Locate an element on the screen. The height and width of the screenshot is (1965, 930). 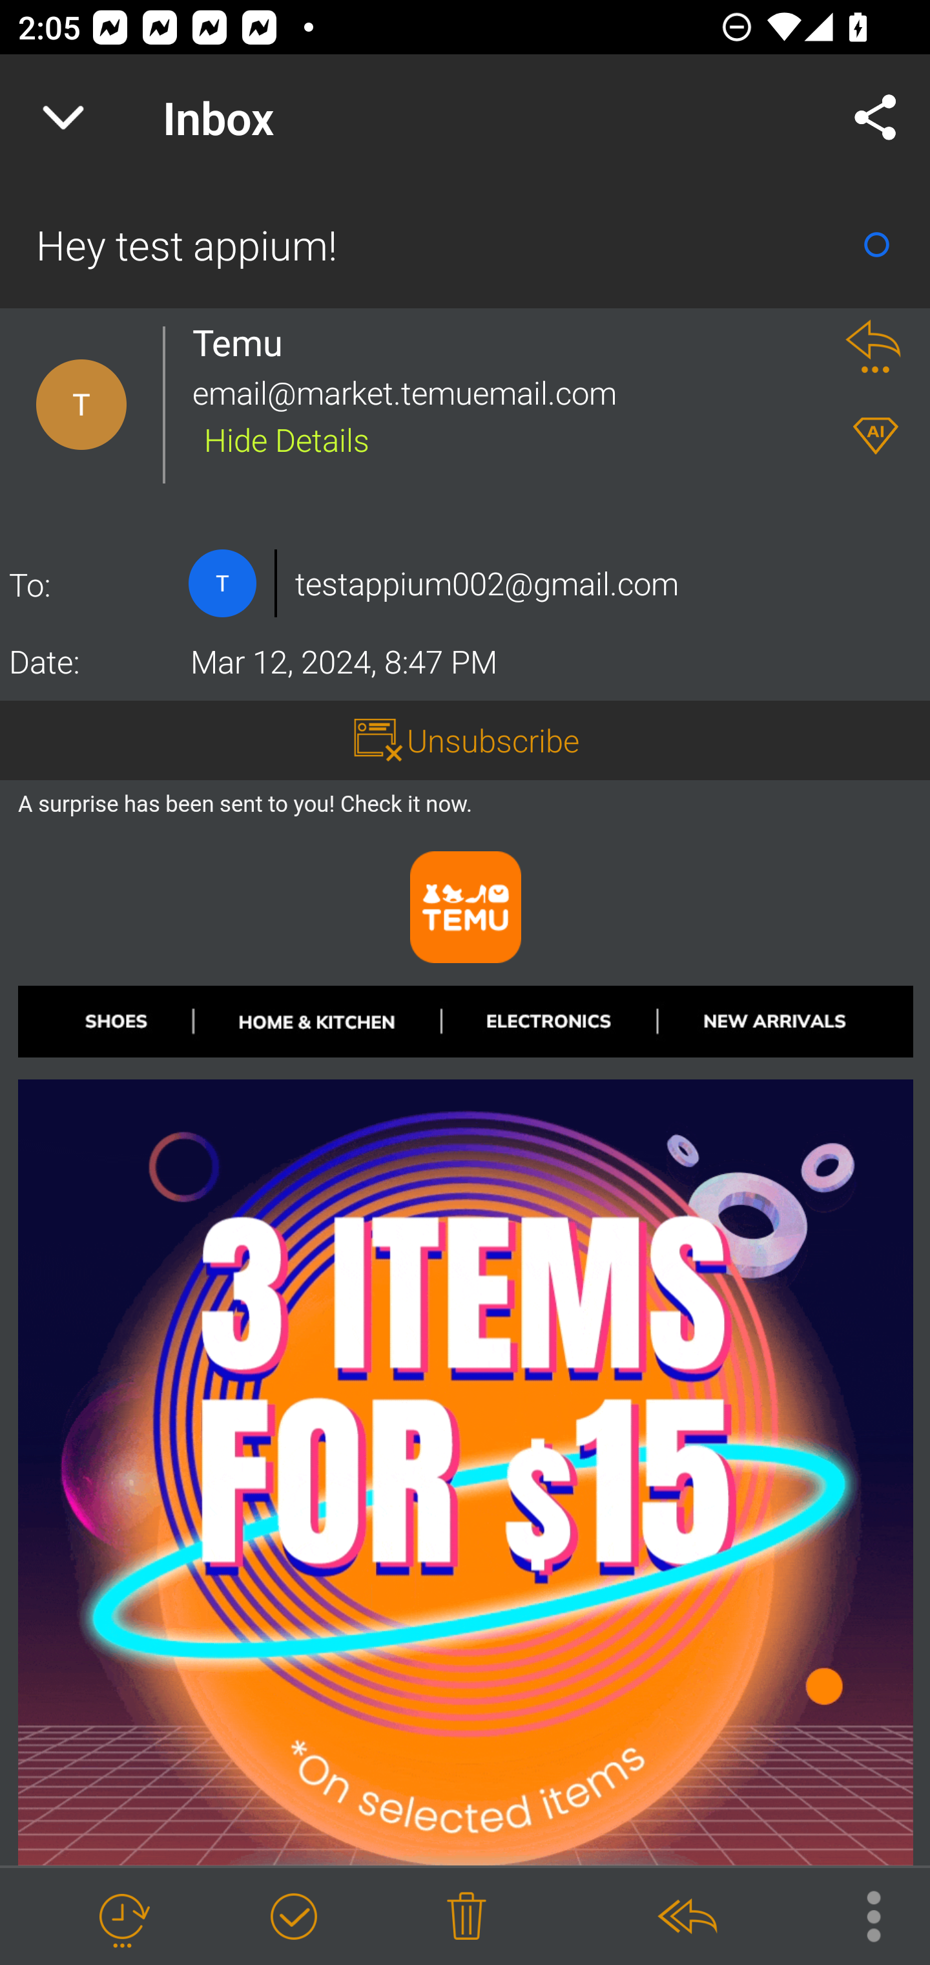
Navigate up is located at coordinates (63, 118).